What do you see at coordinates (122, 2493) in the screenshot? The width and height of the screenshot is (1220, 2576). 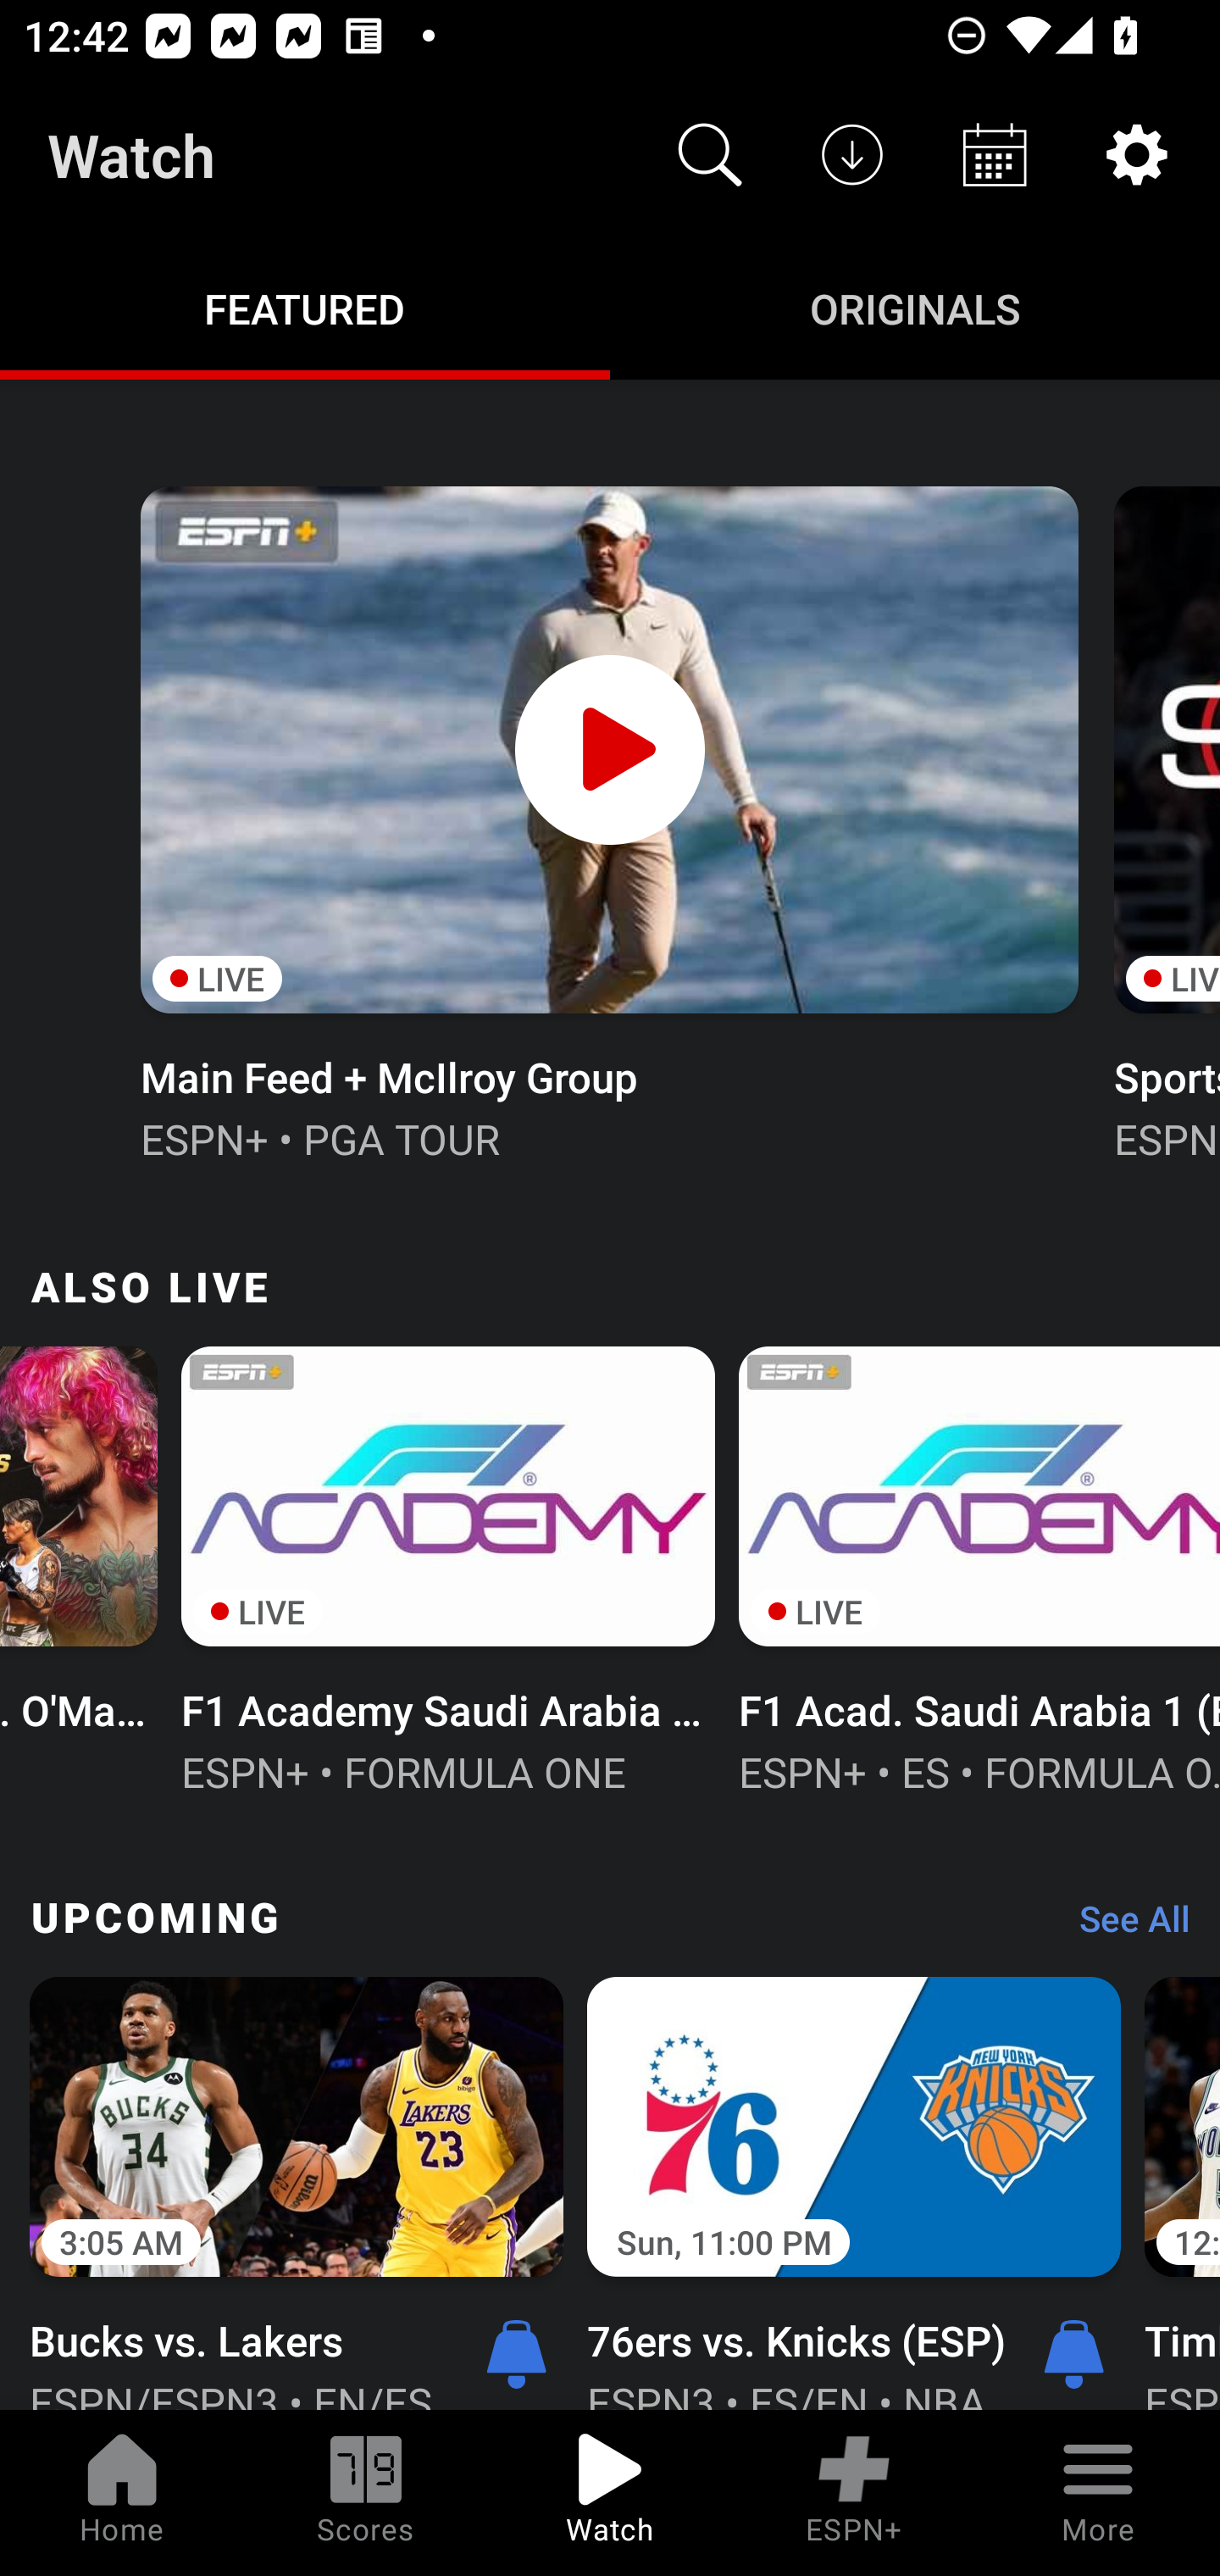 I see `Home` at bounding box center [122, 2493].